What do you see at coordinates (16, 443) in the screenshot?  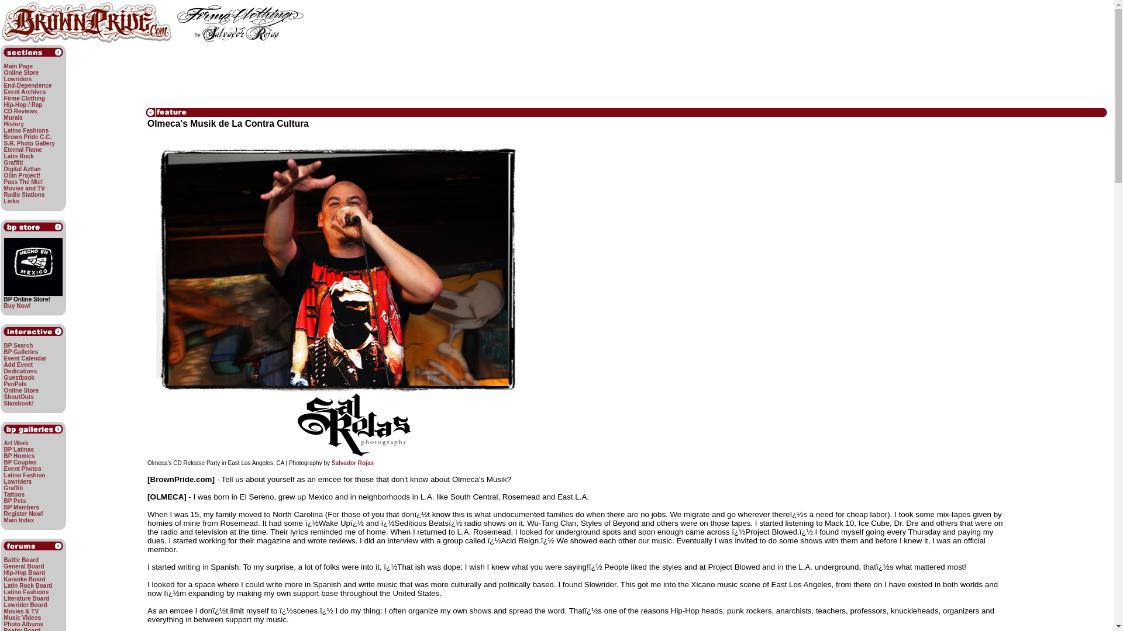 I see `Art Work` at bounding box center [16, 443].